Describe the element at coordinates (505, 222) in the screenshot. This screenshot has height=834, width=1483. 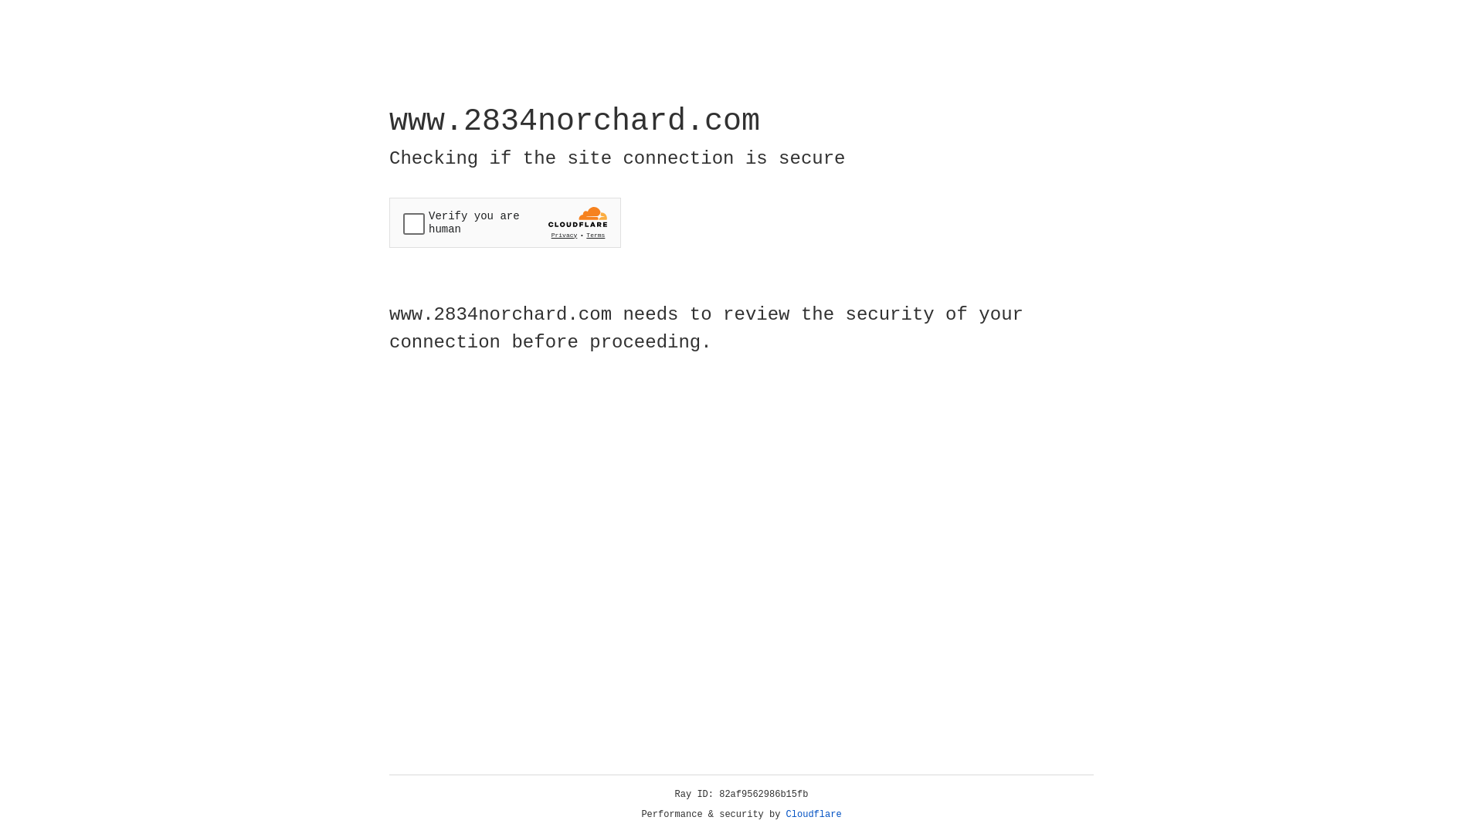
I see `Widget containing a Cloudflare security challenge` at that location.